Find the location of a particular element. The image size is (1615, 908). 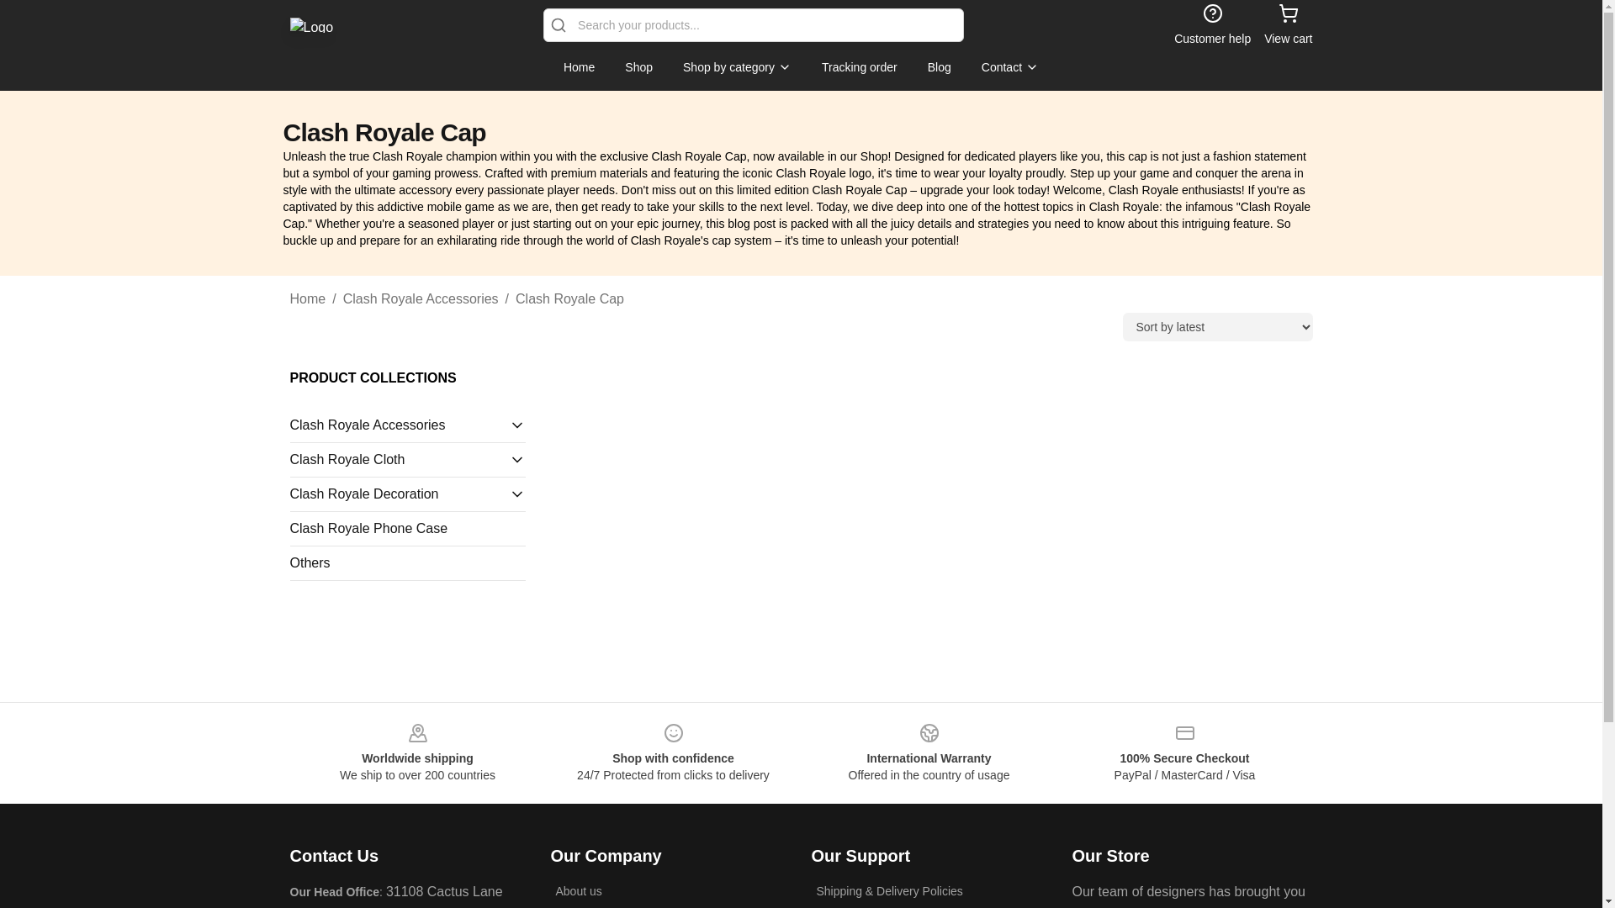

Clash Royale Decoration is located at coordinates (399, 494).